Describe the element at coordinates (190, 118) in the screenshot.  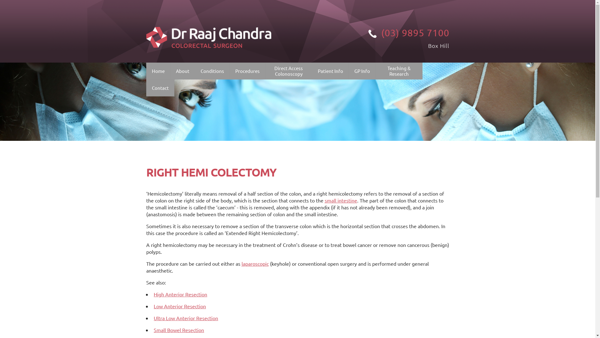
I see `Locations` at that location.